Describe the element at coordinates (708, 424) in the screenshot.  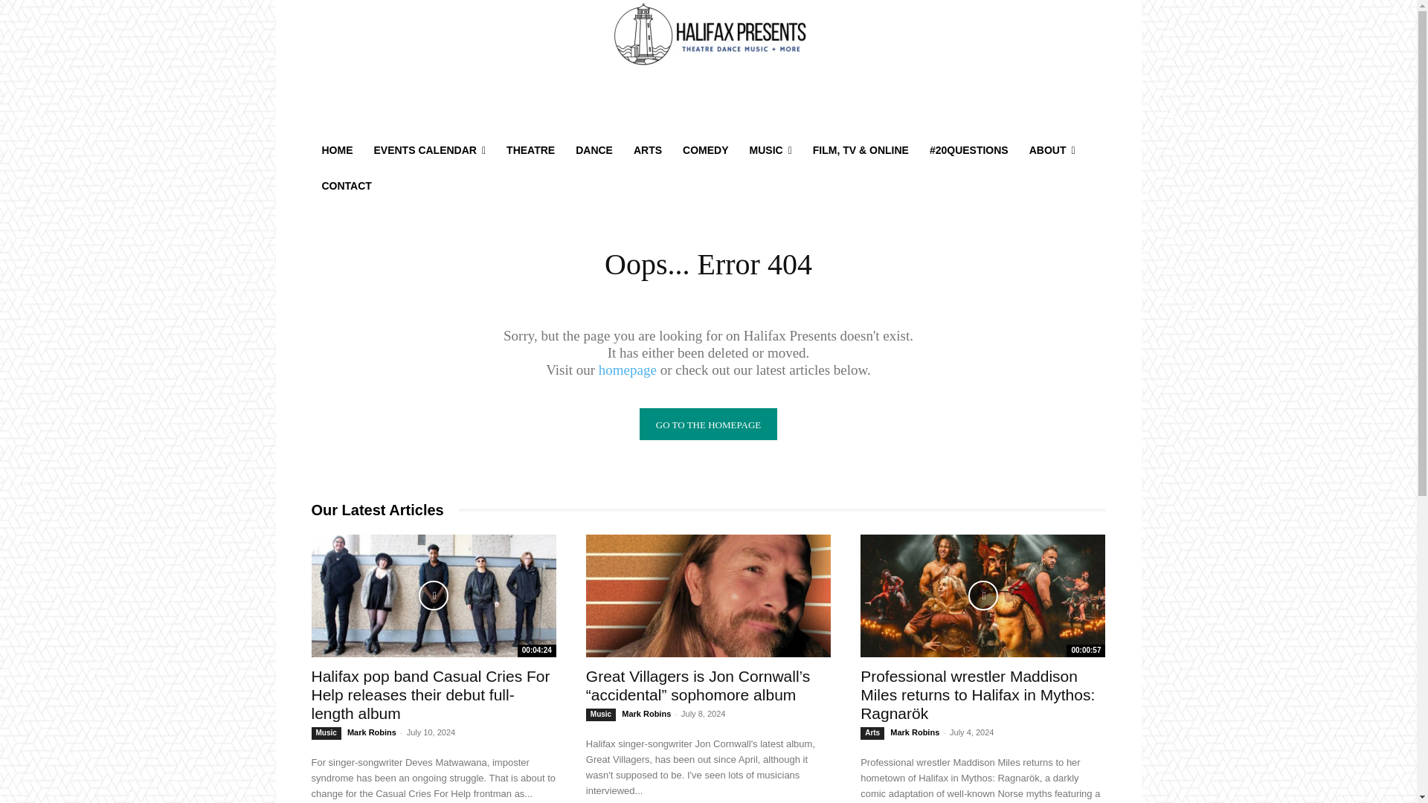
I see `Go to the homepage` at that location.